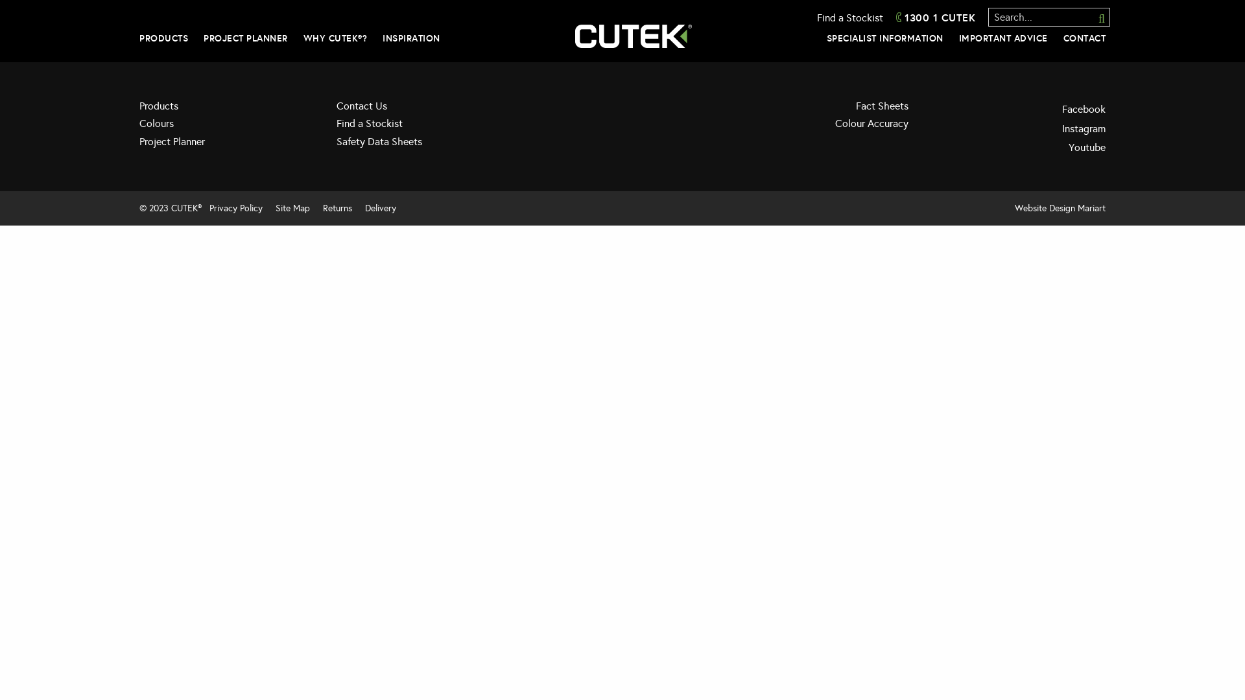 The height and width of the screenshot is (700, 1245). Describe the element at coordinates (1017, 129) in the screenshot. I see `Instagram` at that location.